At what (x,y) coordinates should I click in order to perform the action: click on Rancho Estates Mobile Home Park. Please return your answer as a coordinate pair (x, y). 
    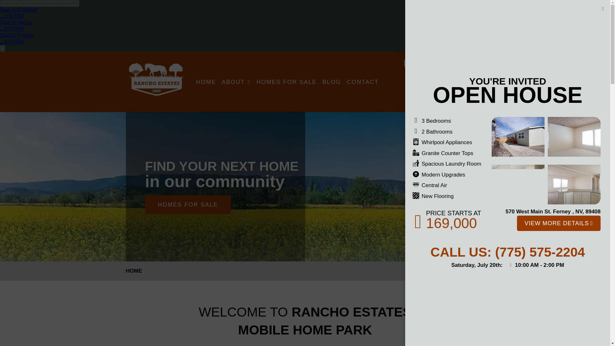
    Looking at the image, I should click on (206, 82).